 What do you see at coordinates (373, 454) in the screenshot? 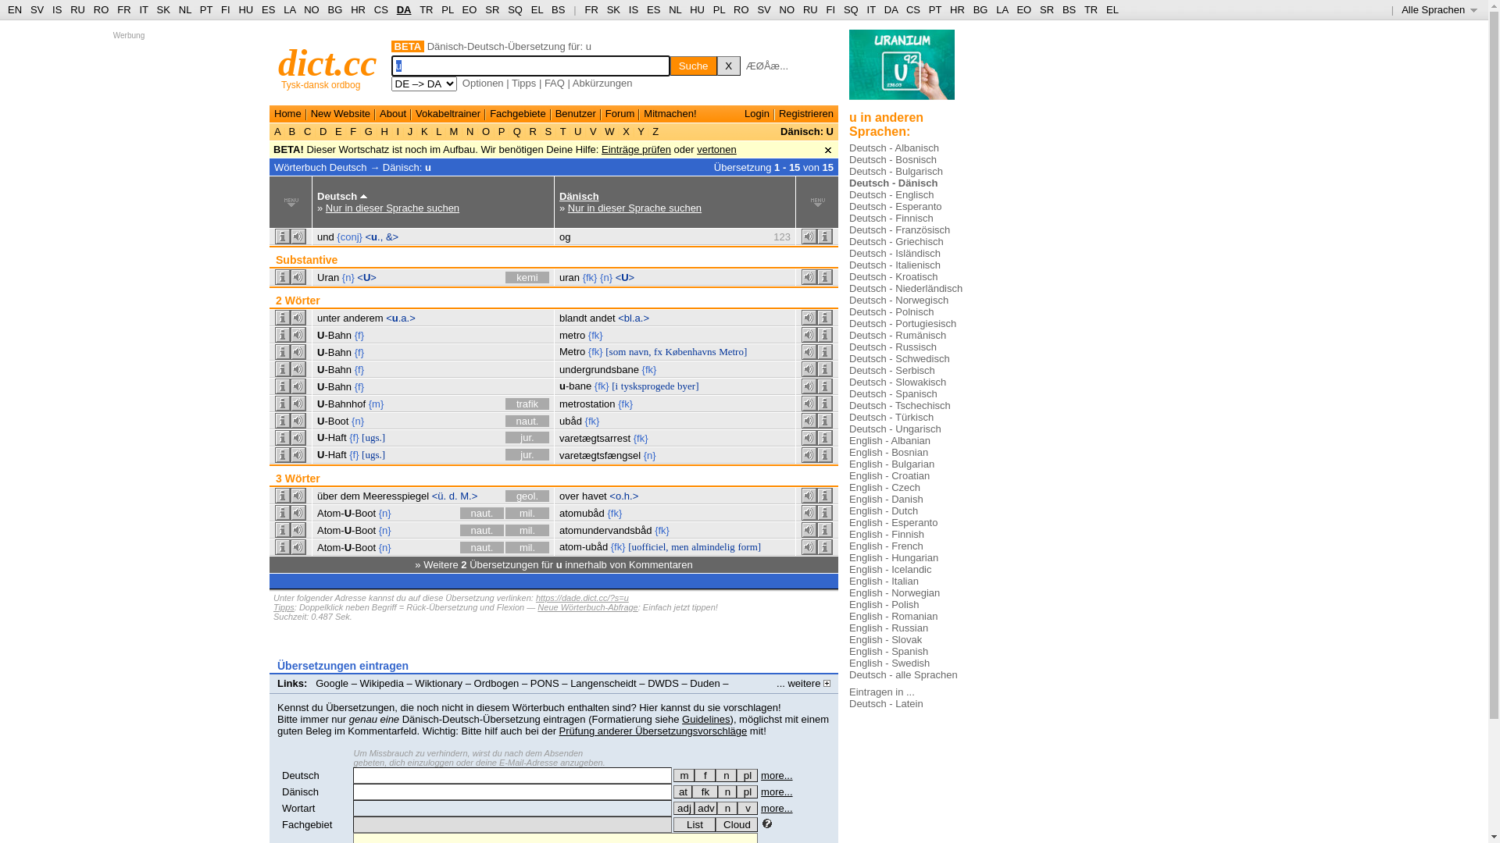
I see `[ugs.]` at bounding box center [373, 454].